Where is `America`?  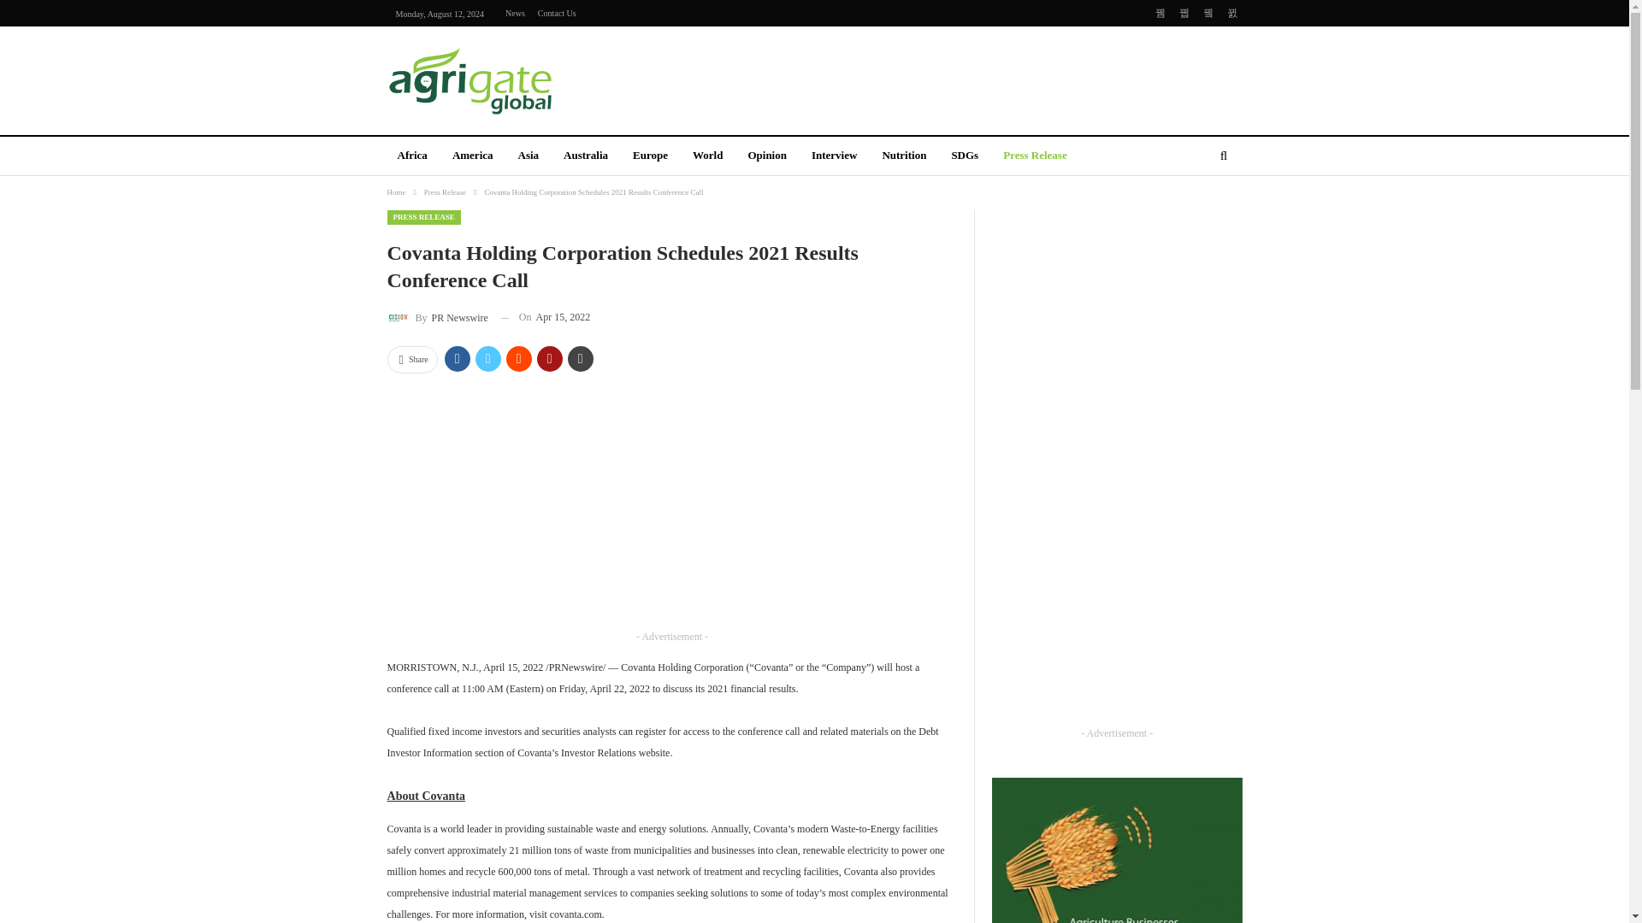
America is located at coordinates (472, 156).